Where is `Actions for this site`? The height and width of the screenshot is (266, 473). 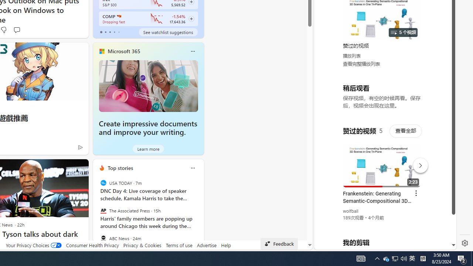
Actions for this site is located at coordinates (418, 164).